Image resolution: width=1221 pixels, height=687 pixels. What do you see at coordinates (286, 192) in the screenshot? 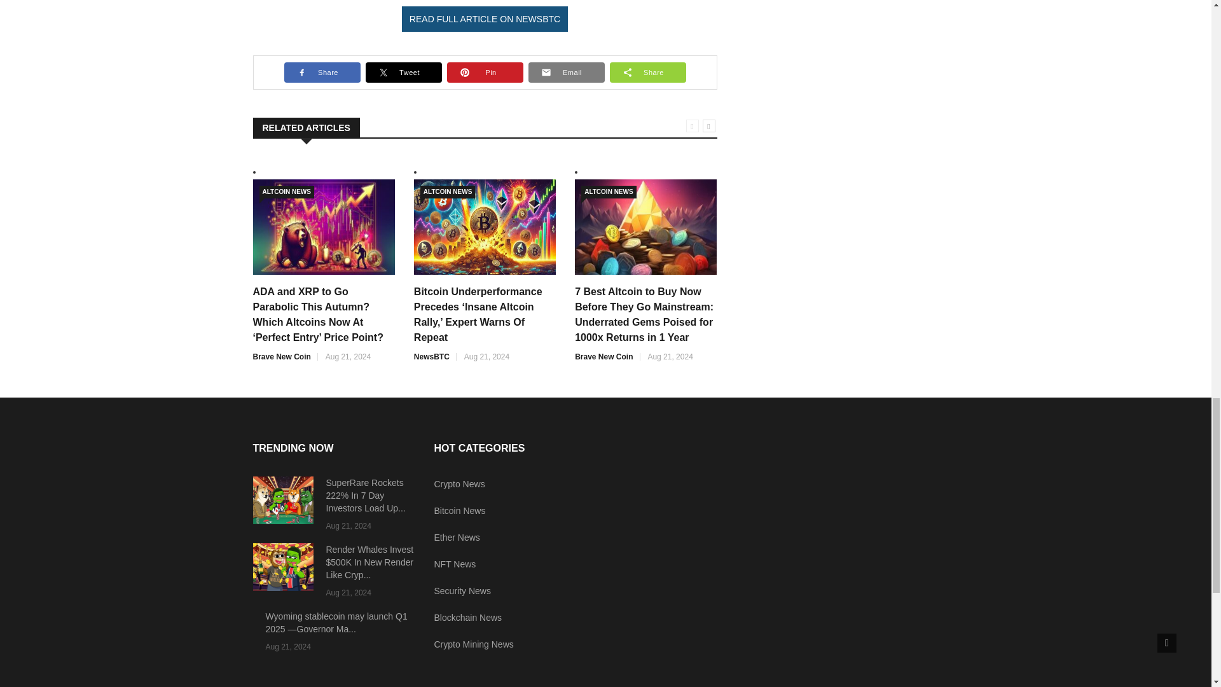
I see `ALTCOIN NEWS` at bounding box center [286, 192].